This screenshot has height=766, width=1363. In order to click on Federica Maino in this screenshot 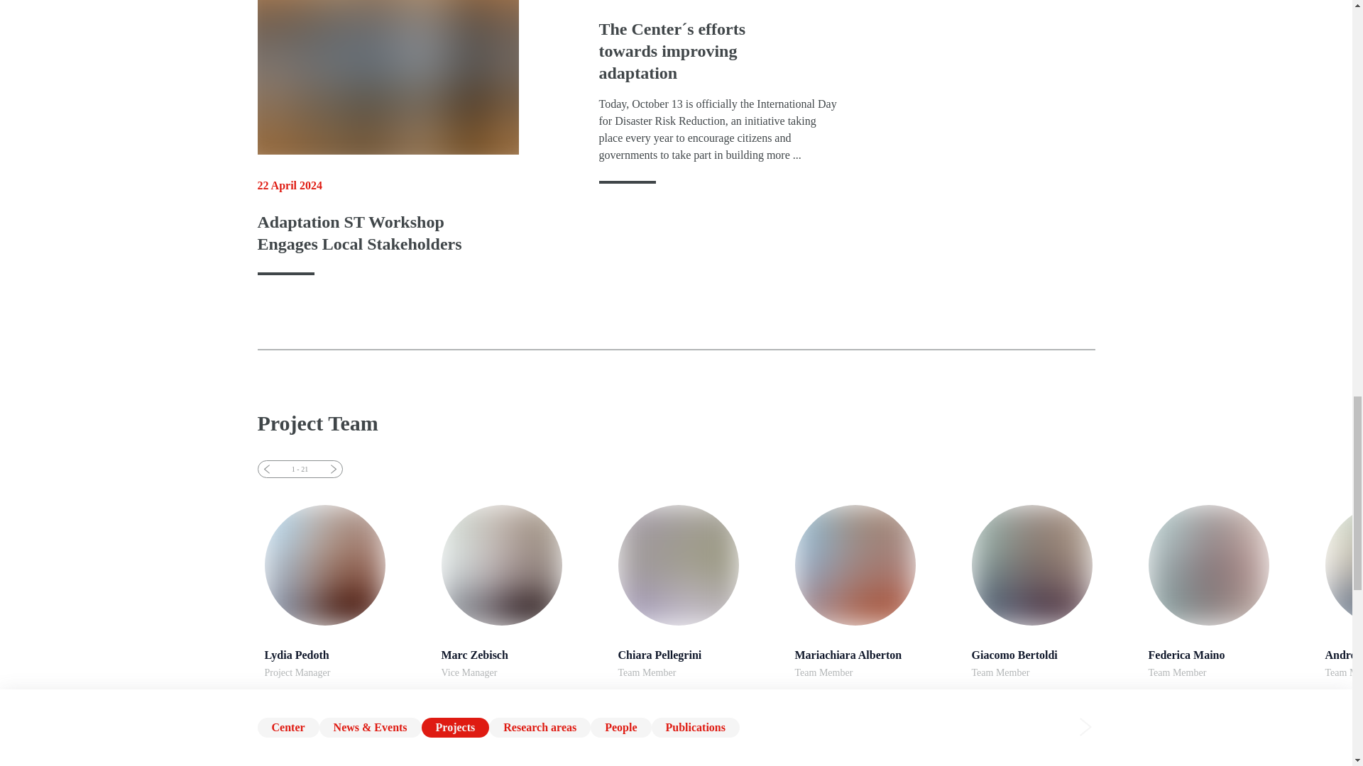, I will do `click(699, 591)`.